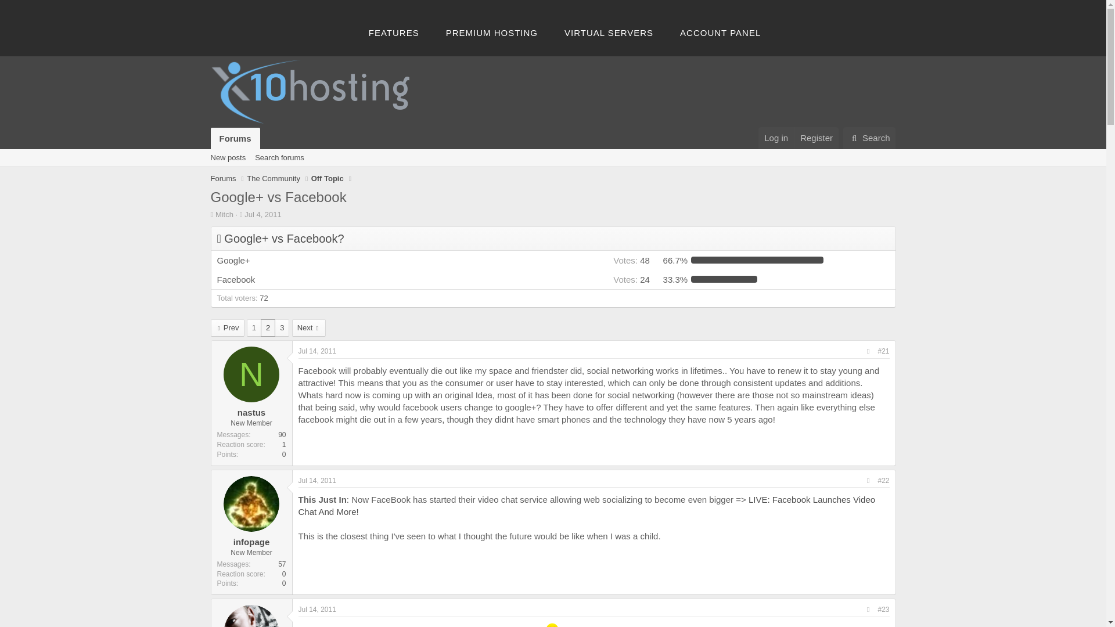 This screenshot has width=1115, height=627. Describe the element at coordinates (235, 138) in the screenshot. I see `Forums` at that location.